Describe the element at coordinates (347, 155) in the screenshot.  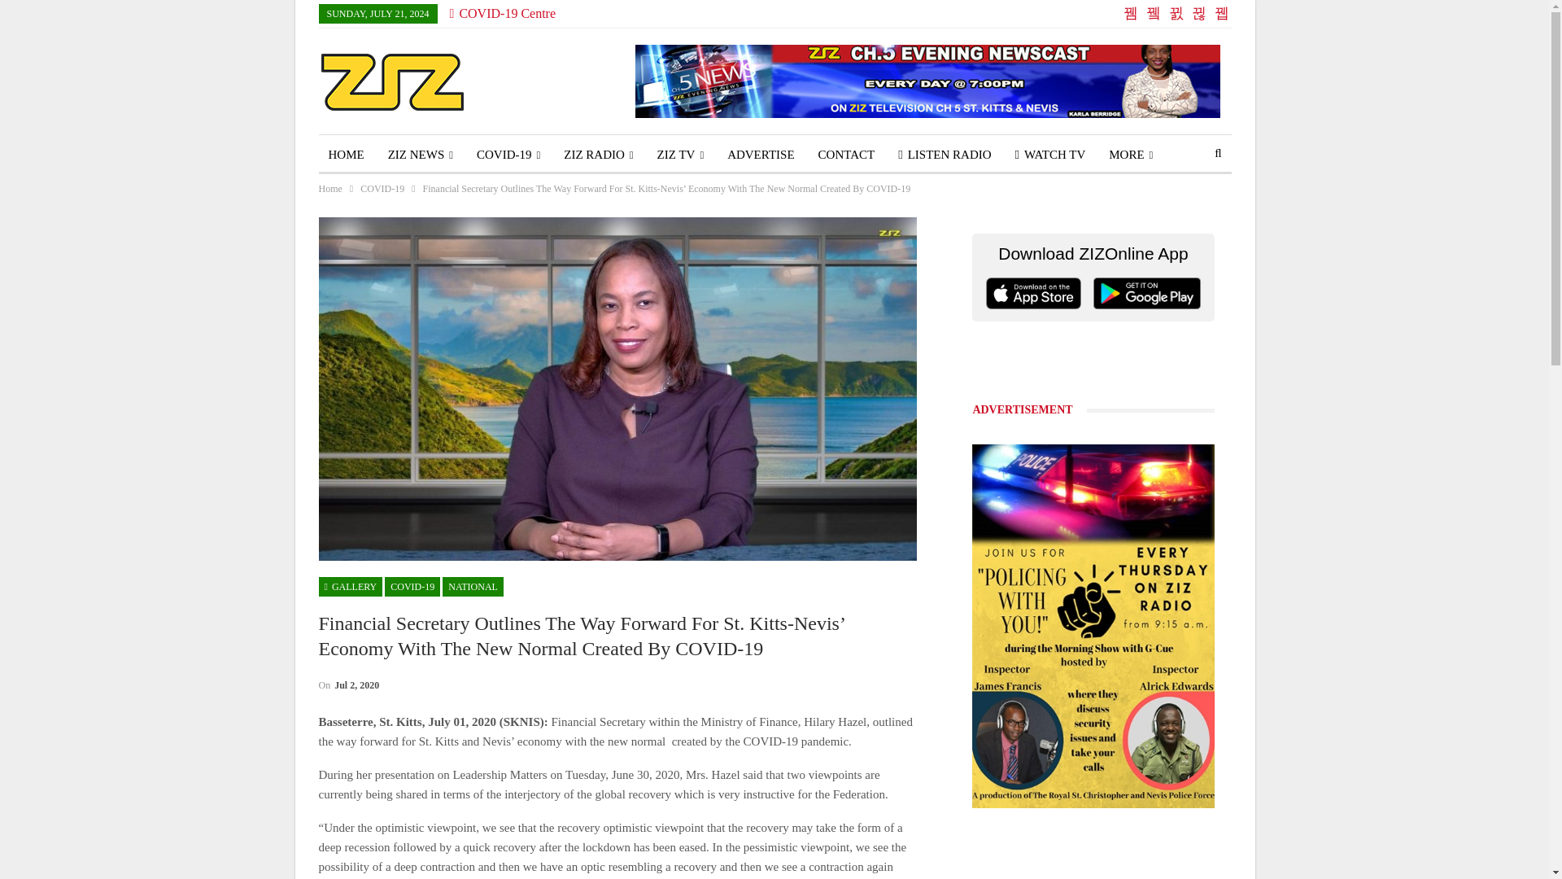
I see `HOME` at that location.